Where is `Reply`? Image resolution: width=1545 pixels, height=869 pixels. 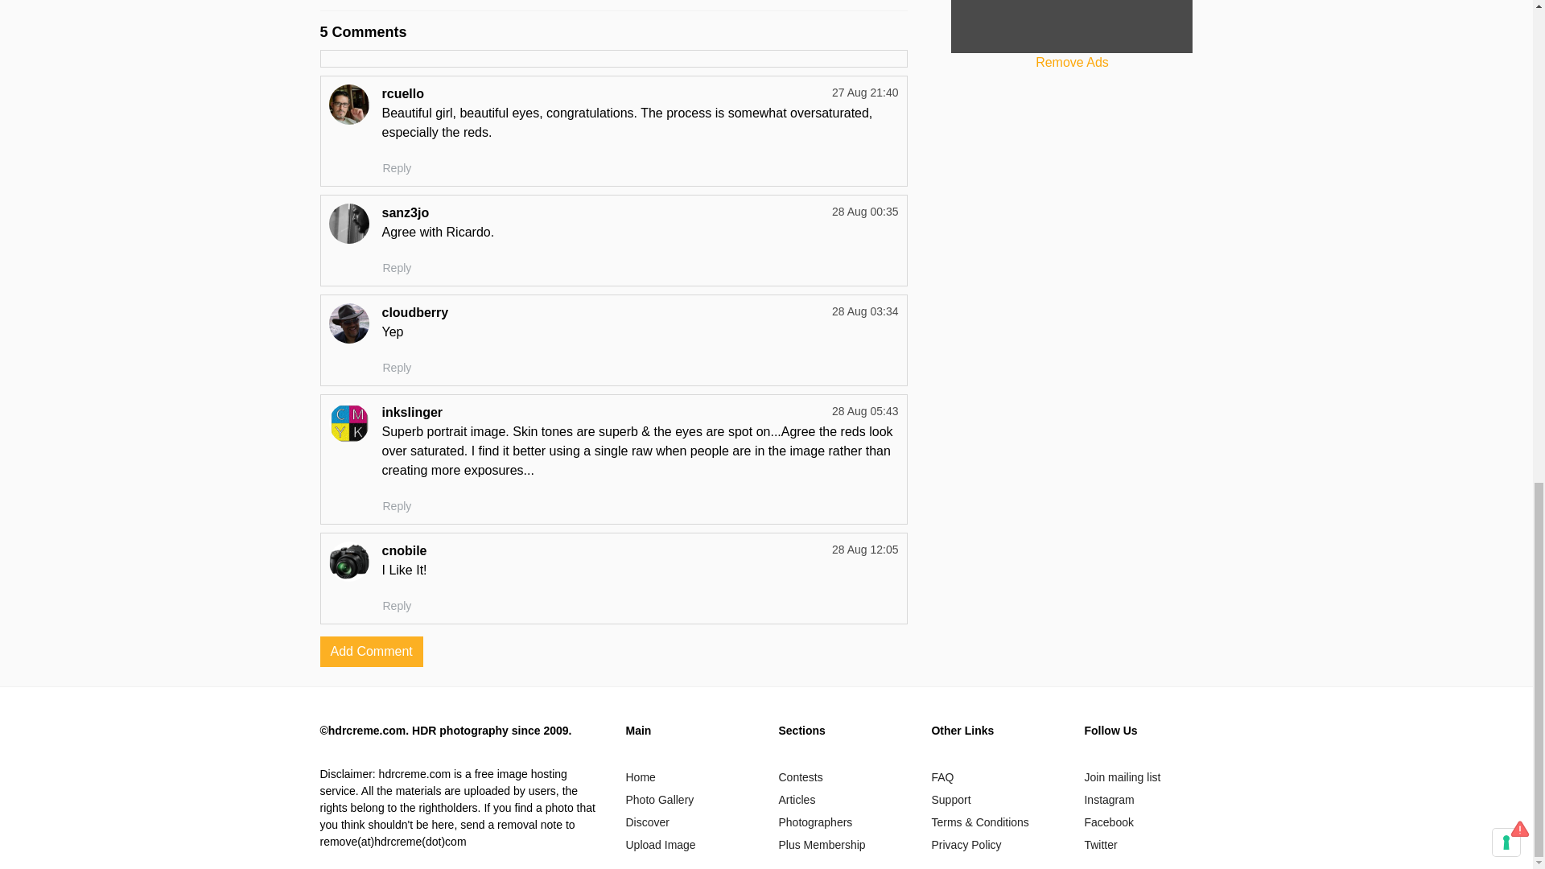 Reply is located at coordinates (397, 506).